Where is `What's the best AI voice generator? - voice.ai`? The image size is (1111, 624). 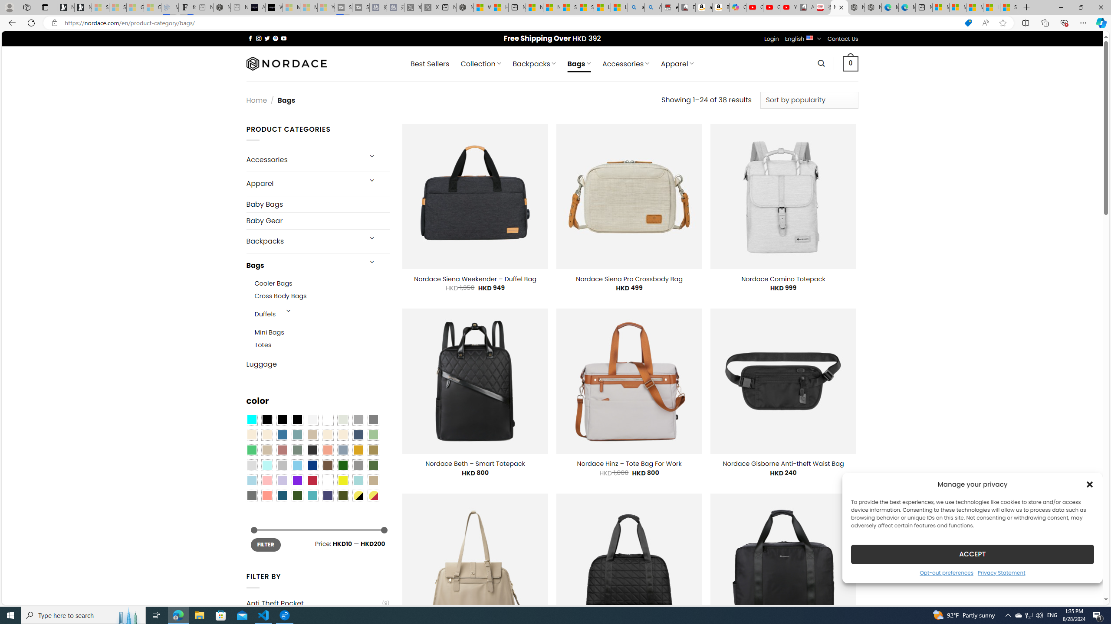 What's the best AI voice generator? - voice.ai is located at coordinates (274, 7).